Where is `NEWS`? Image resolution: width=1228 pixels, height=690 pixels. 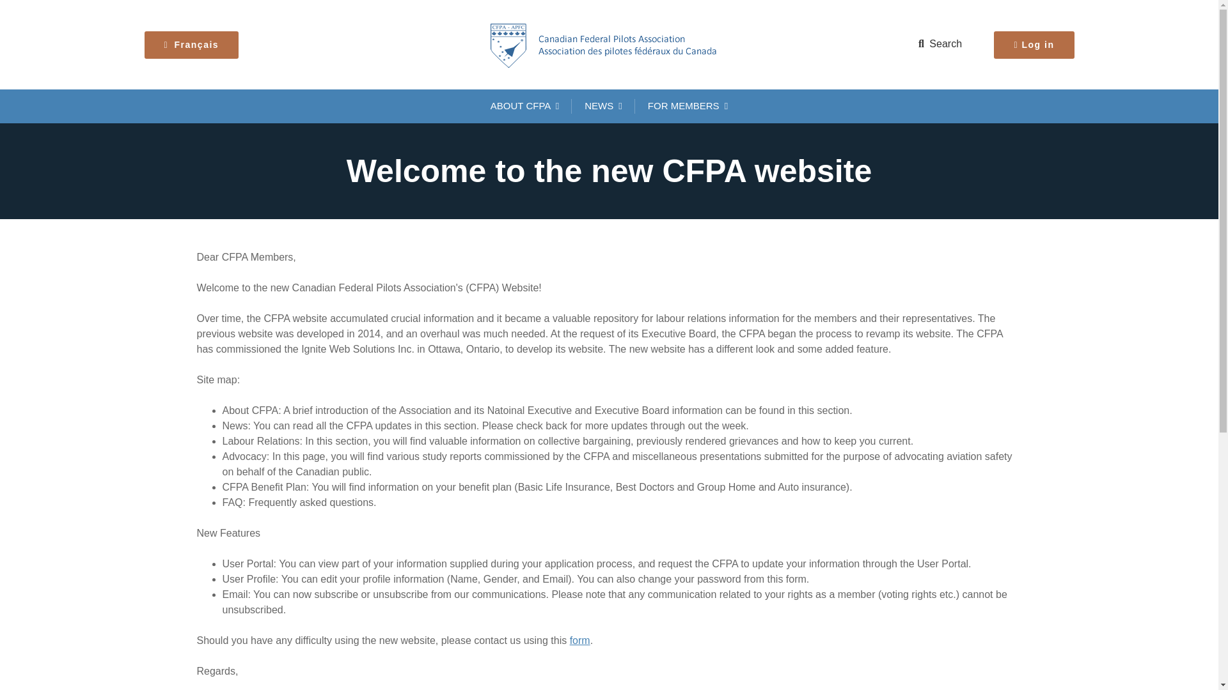
NEWS is located at coordinates (603, 106).